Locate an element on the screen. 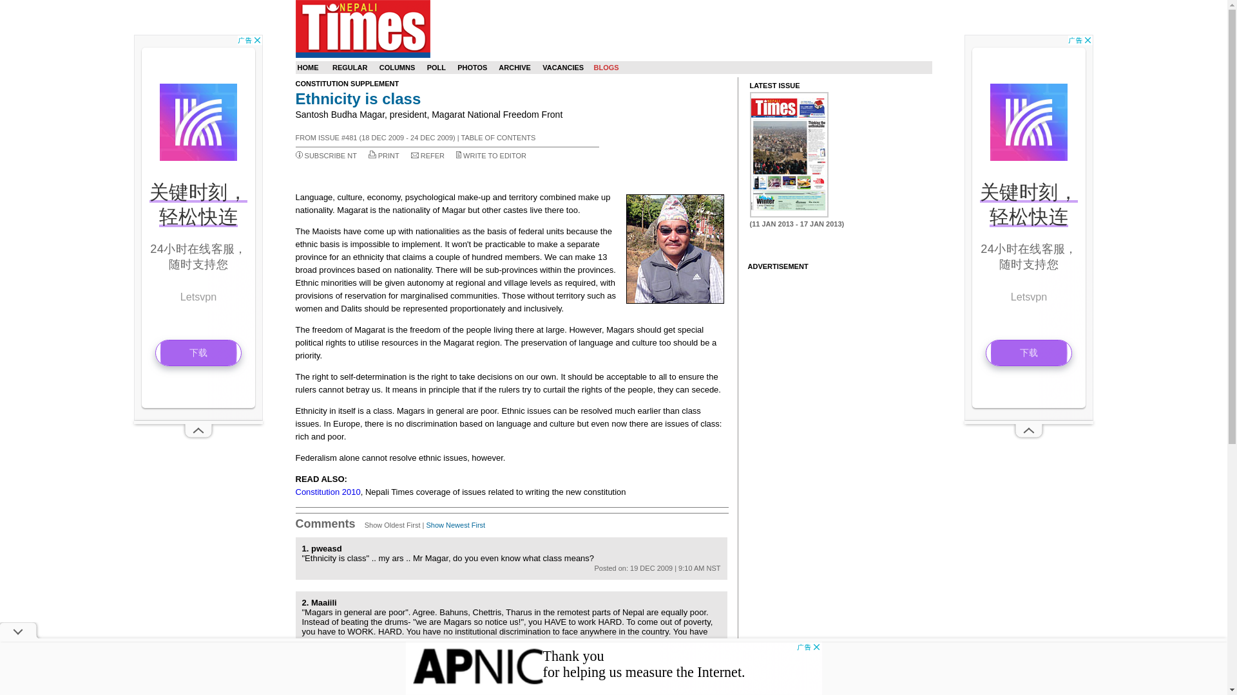  VACANCIES is located at coordinates (563, 68).